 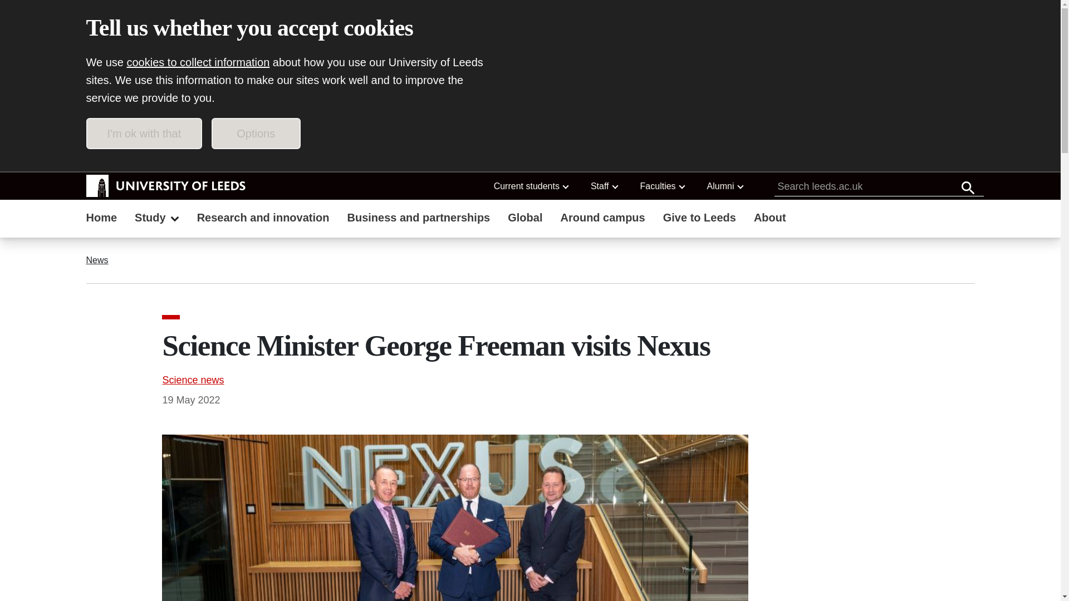 I want to click on Business and partnerships, so click(x=418, y=219).